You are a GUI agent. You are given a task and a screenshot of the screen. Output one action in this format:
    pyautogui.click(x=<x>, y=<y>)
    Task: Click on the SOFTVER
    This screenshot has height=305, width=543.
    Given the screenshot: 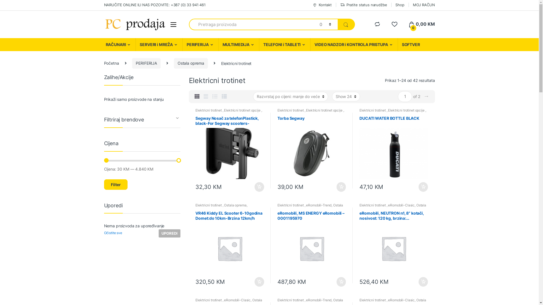 What is the action you would take?
    pyautogui.click(x=411, y=45)
    